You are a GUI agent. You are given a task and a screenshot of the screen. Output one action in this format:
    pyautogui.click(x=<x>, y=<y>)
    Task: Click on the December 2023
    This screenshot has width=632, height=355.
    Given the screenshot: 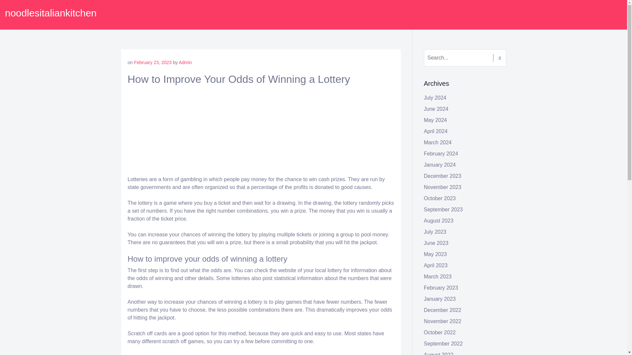 What is the action you would take?
    pyautogui.click(x=442, y=176)
    